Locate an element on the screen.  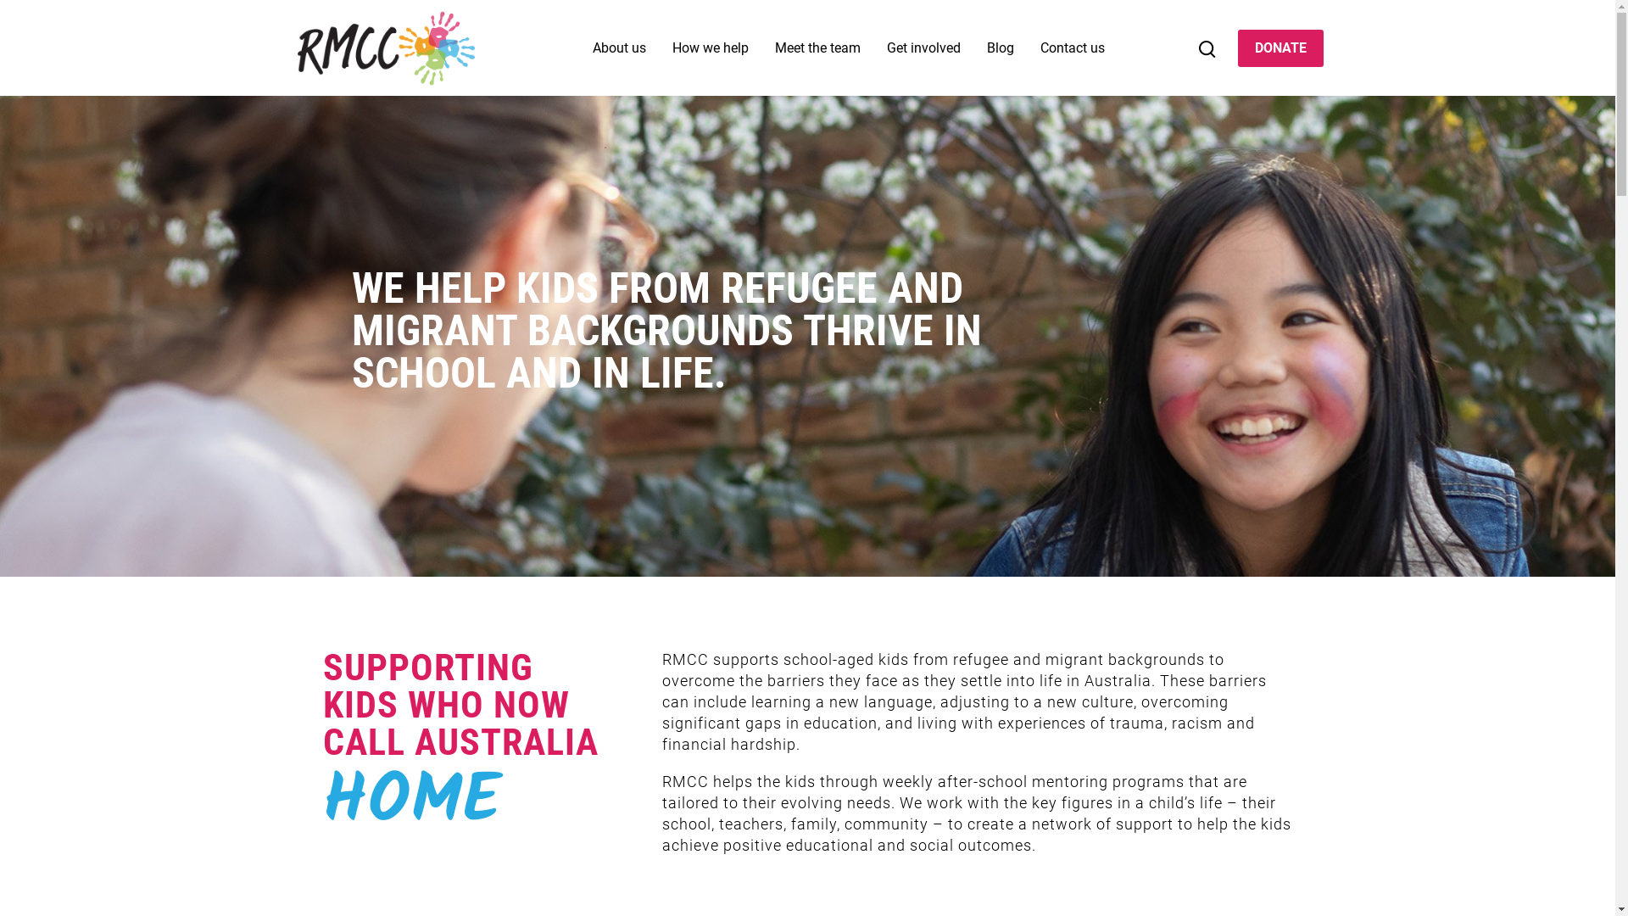
DONATE is located at coordinates (1280, 48).